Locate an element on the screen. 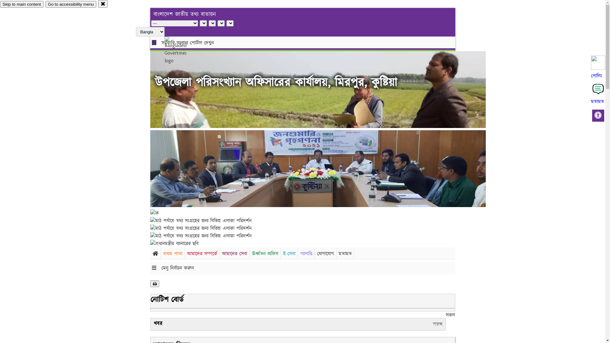 The image size is (610, 343). Skip to main content is located at coordinates (22, 4).